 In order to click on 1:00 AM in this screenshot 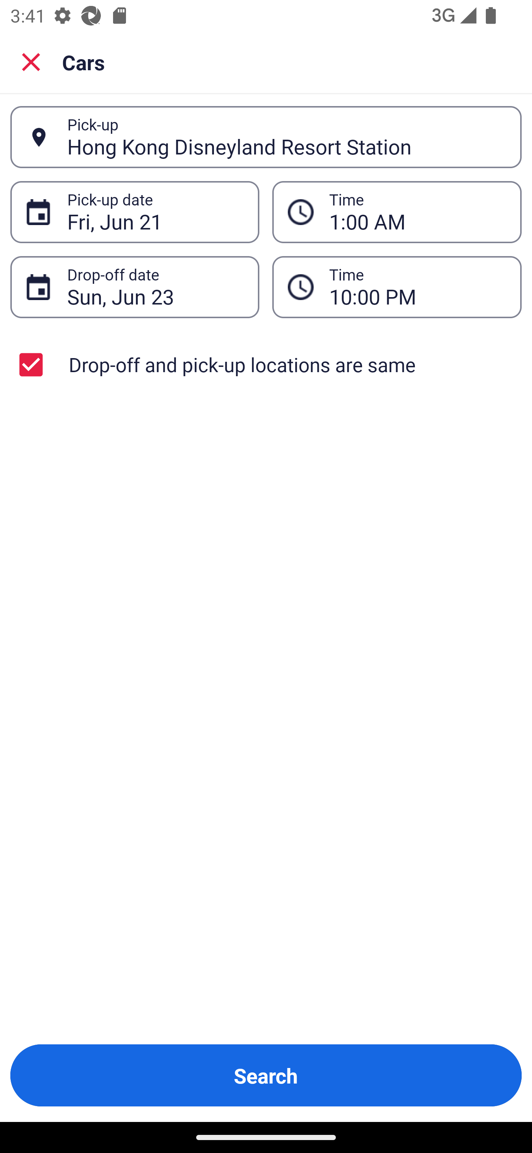, I will do `click(417, 212)`.